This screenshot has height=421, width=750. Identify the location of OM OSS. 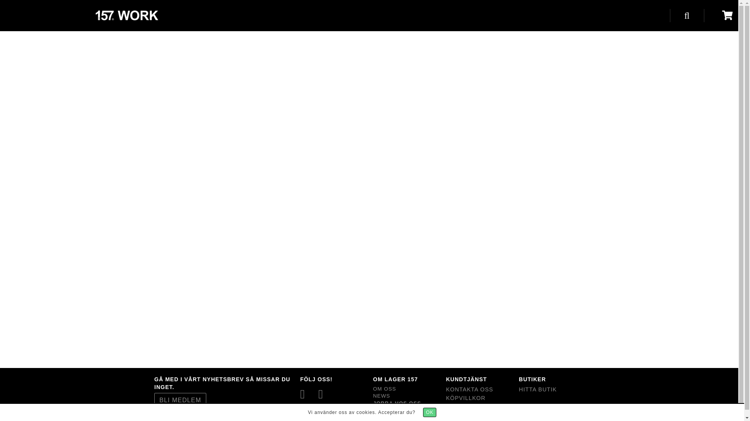
(384, 389).